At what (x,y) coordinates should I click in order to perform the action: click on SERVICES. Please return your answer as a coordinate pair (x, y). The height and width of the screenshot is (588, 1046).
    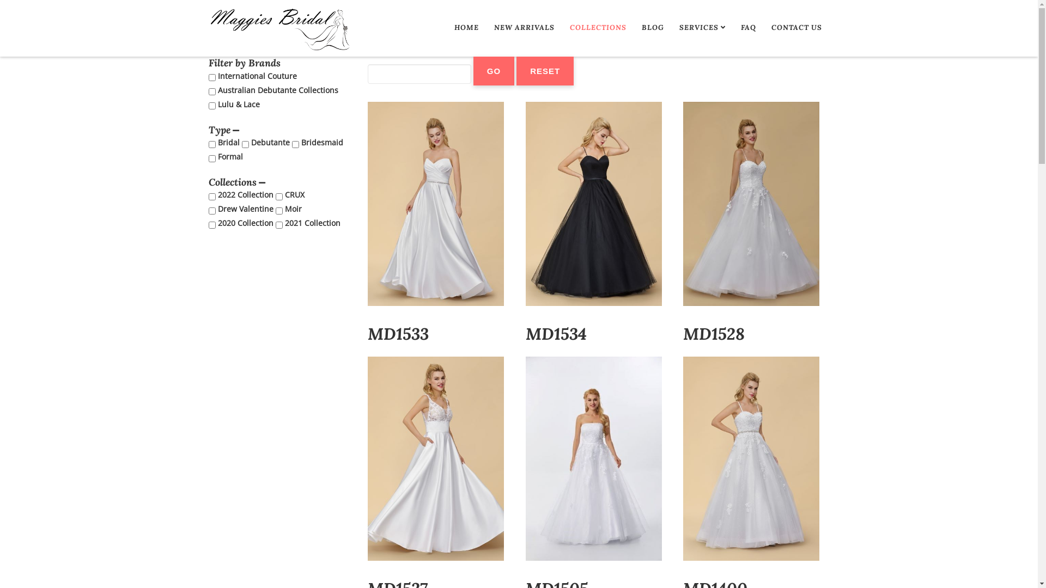
    Looking at the image, I should click on (702, 28).